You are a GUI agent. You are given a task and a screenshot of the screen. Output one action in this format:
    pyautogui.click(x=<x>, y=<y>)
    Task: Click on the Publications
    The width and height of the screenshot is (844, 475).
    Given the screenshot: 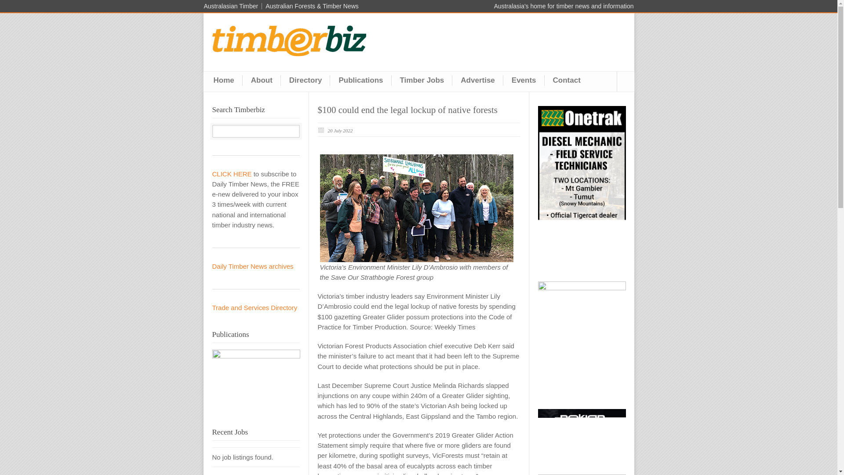 What is the action you would take?
    pyautogui.click(x=360, y=80)
    